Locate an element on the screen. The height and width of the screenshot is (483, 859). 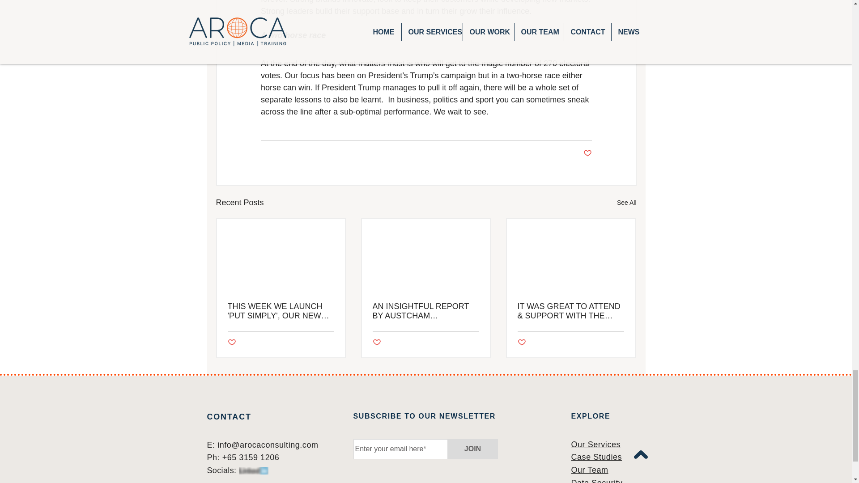
Our Team is located at coordinates (590, 470).